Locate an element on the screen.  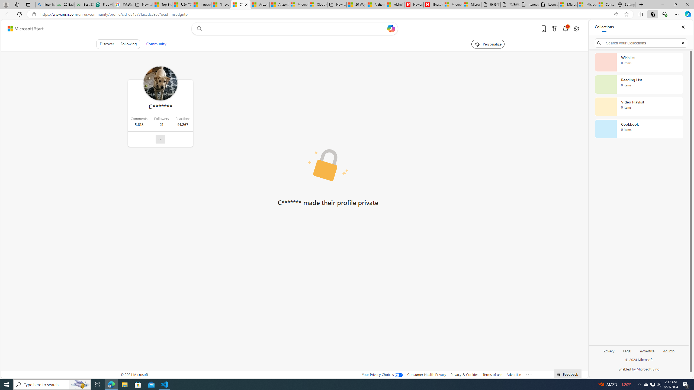
Reading List collection, 0 items is located at coordinates (639, 84).